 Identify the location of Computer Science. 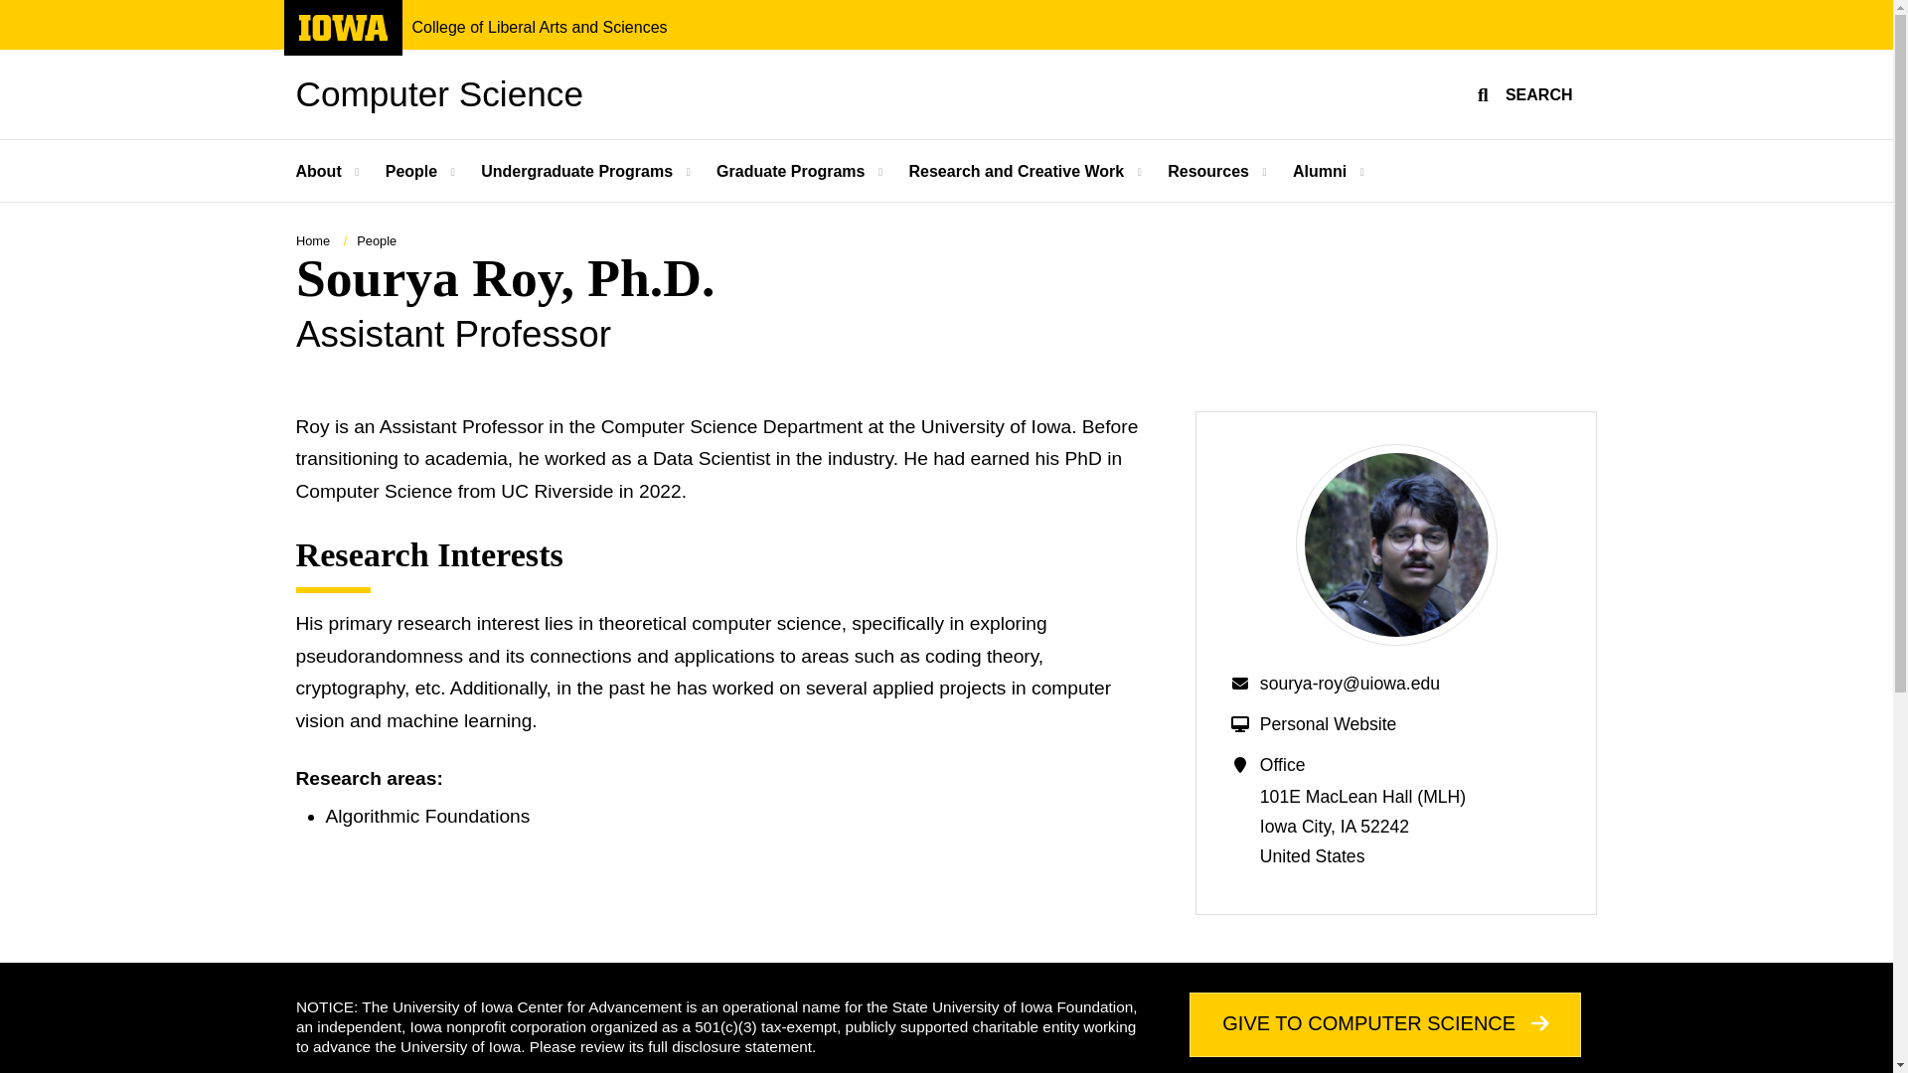
(342, 28).